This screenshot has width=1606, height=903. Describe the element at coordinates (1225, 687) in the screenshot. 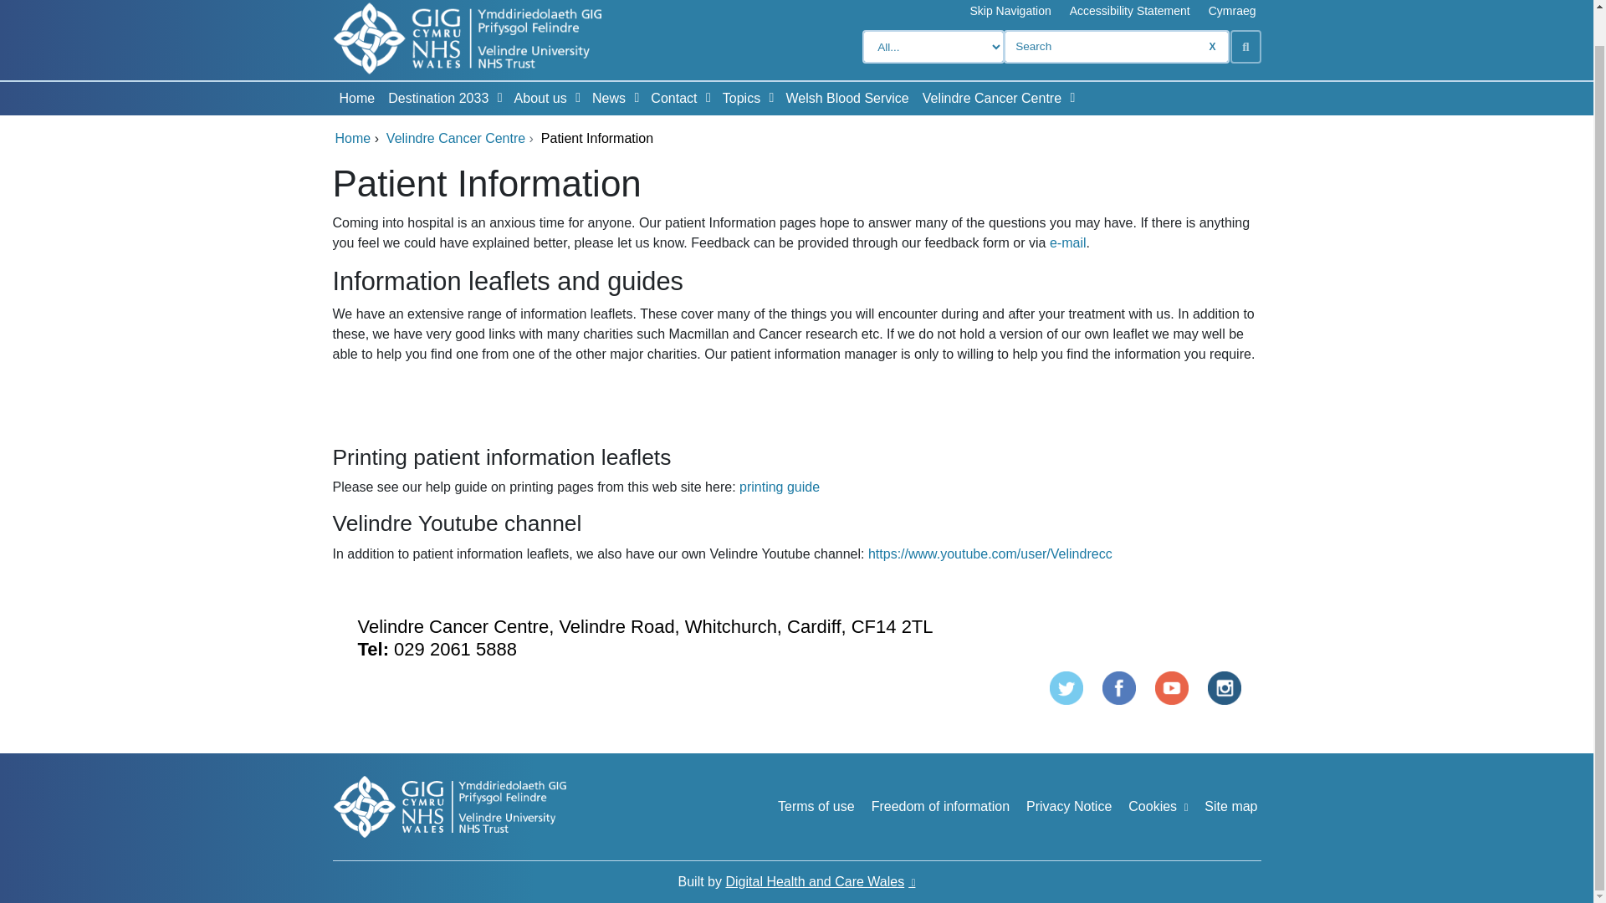

I see `Patient Information` at that location.